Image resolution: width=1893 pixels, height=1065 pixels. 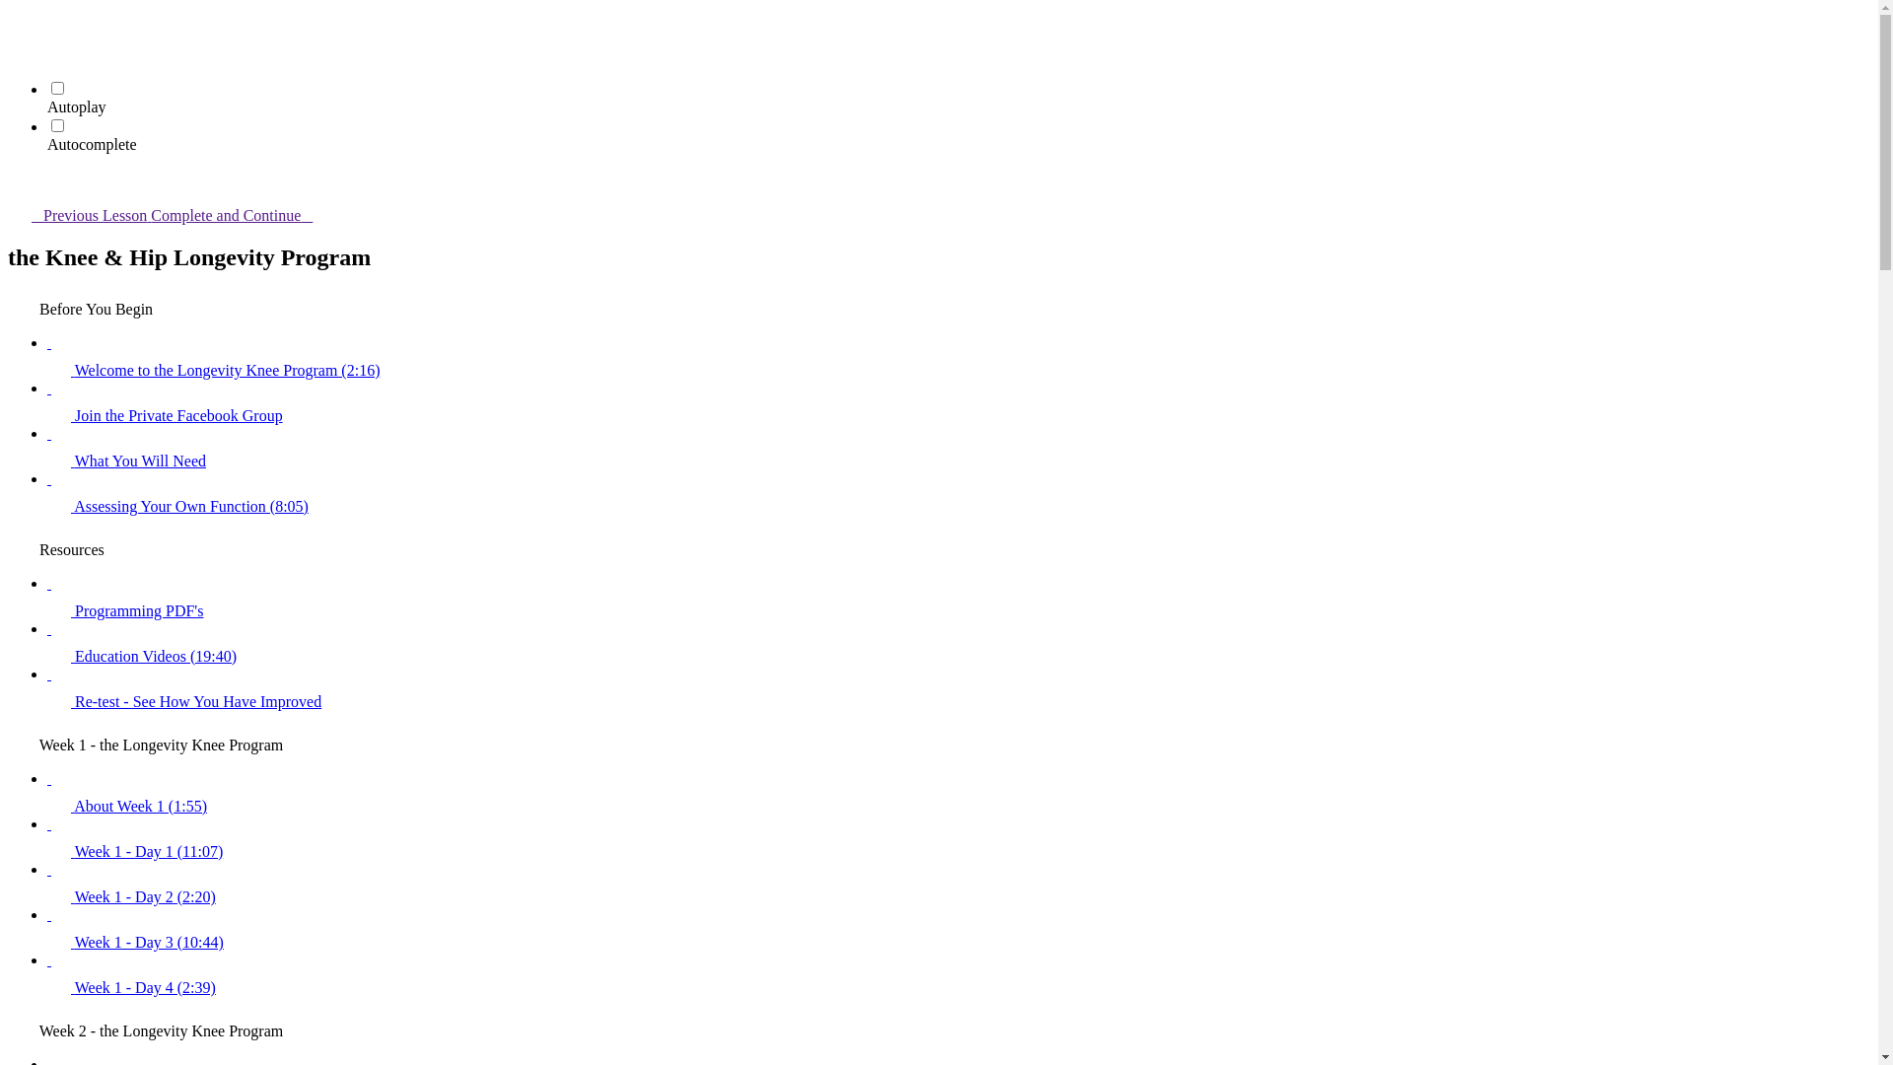 What do you see at coordinates (958, 884) in the screenshot?
I see `  Week 1 - Day 2 (2:20)` at bounding box center [958, 884].